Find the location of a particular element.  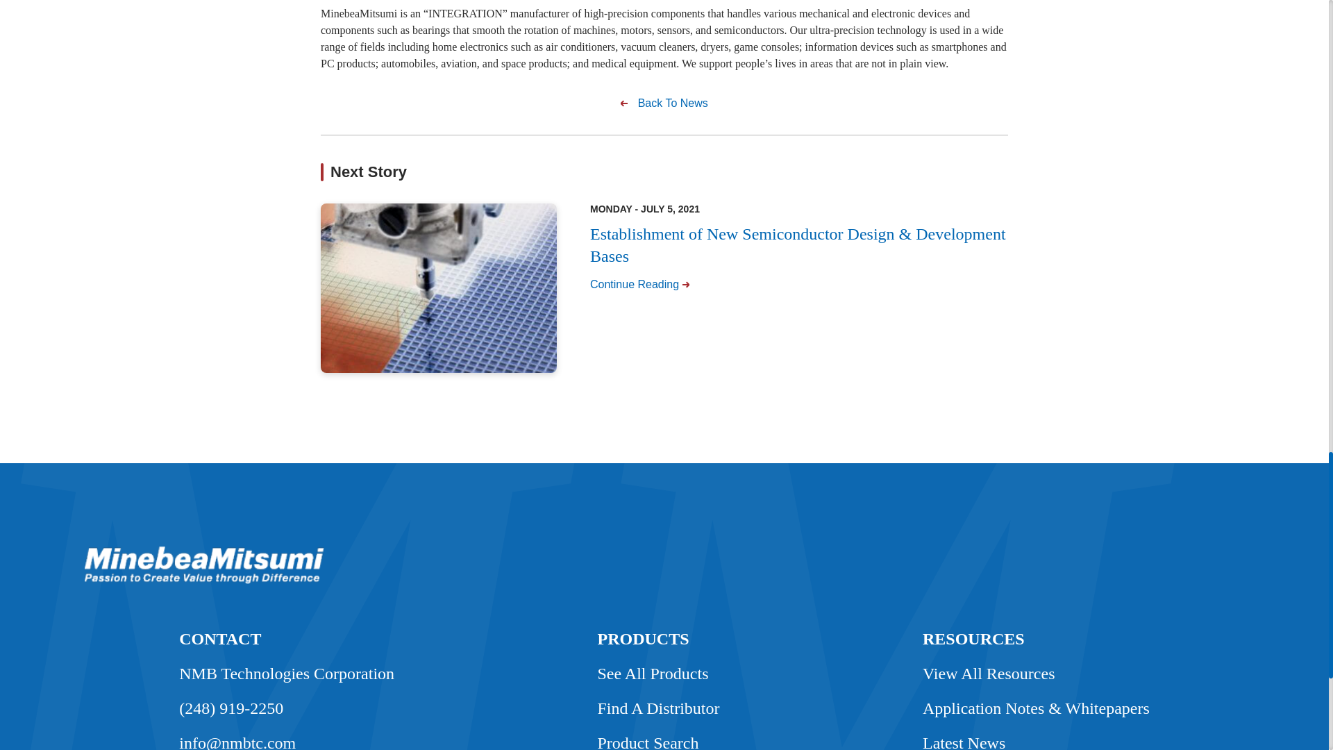

Find A Distributor is located at coordinates (658, 708).